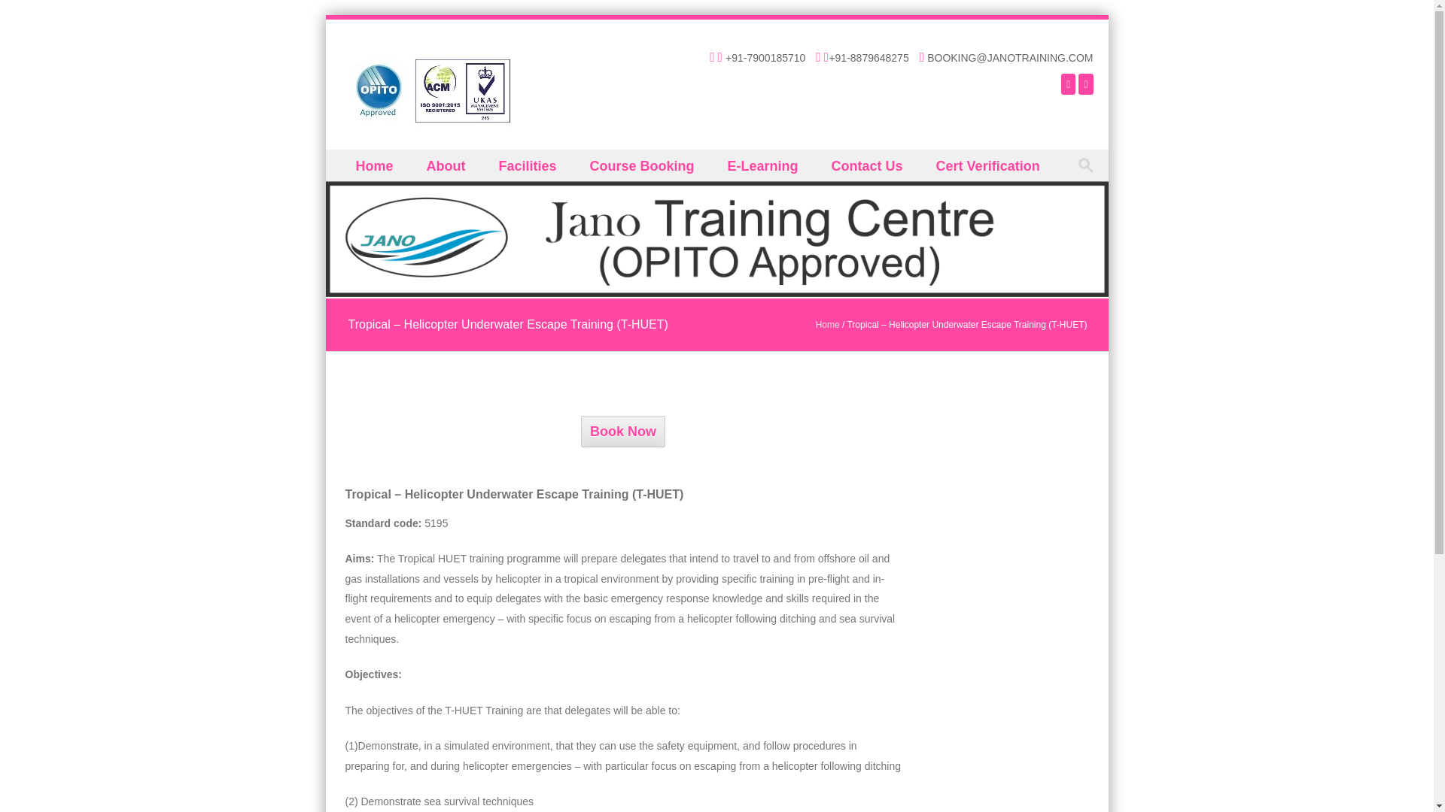  Describe the element at coordinates (828, 325) in the screenshot. I see `Home` at that location.